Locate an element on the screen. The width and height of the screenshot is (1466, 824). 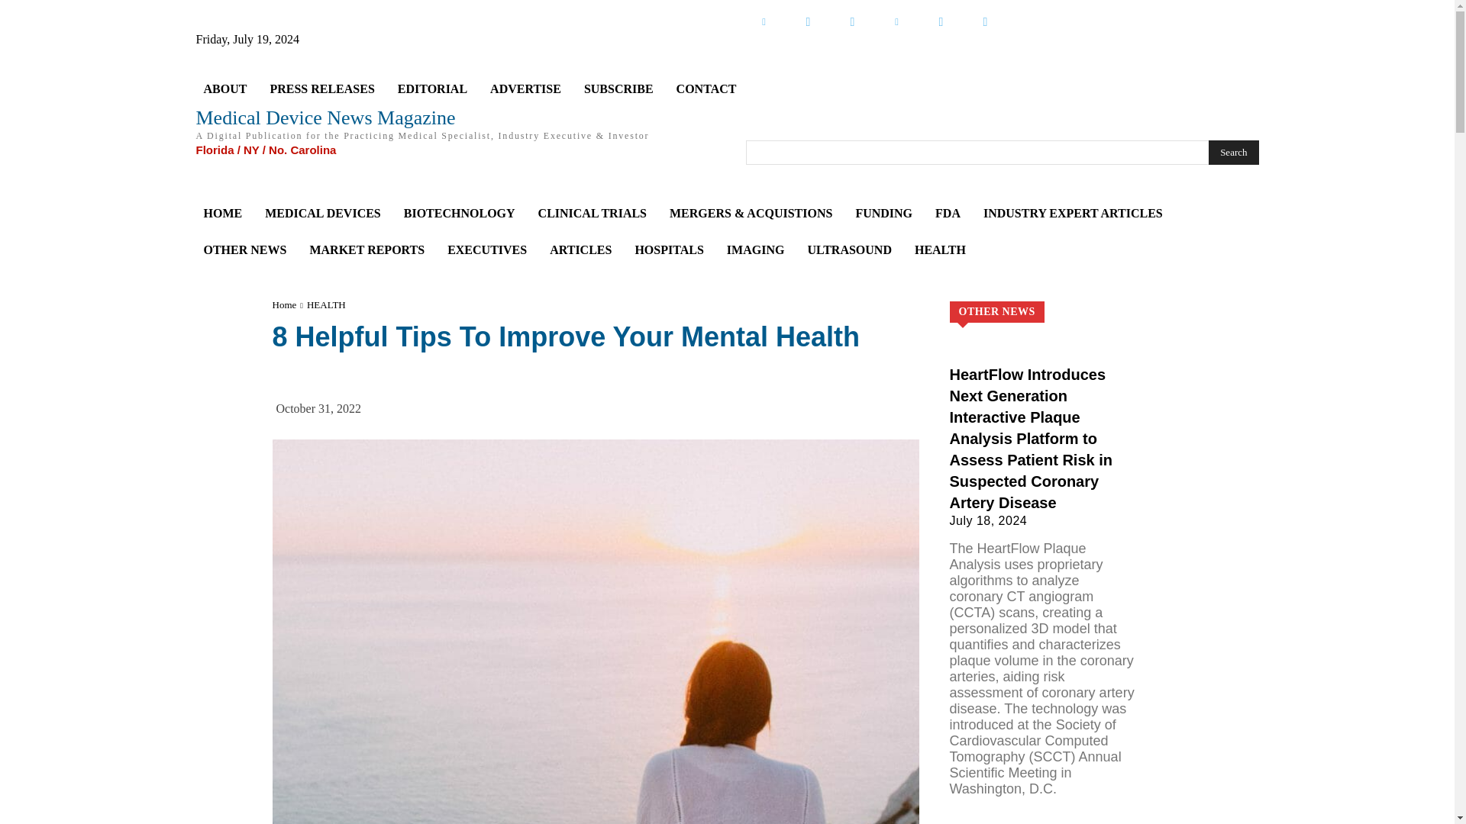
BIOTECHNOLOGY is located at coordinates (460, 213).